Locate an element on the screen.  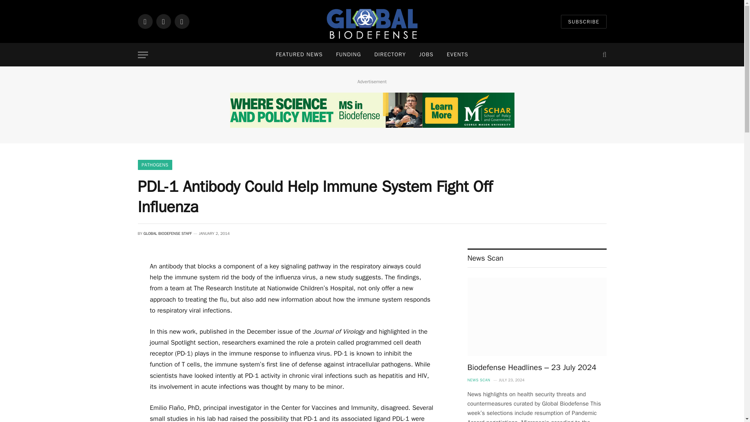
Global Biodefense is located at coordinates (372, 21).